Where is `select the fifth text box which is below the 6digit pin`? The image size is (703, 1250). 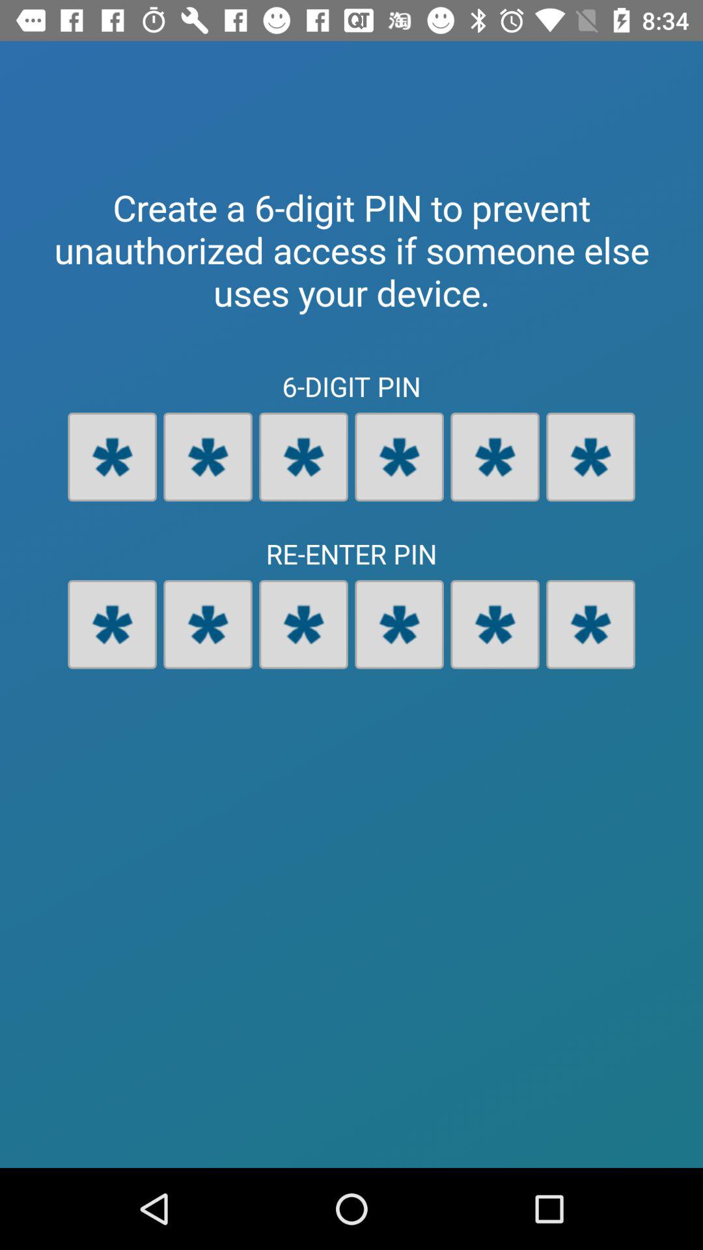
select the fifth text box which is below the 6digit pin is located at coordinates (495, 456).